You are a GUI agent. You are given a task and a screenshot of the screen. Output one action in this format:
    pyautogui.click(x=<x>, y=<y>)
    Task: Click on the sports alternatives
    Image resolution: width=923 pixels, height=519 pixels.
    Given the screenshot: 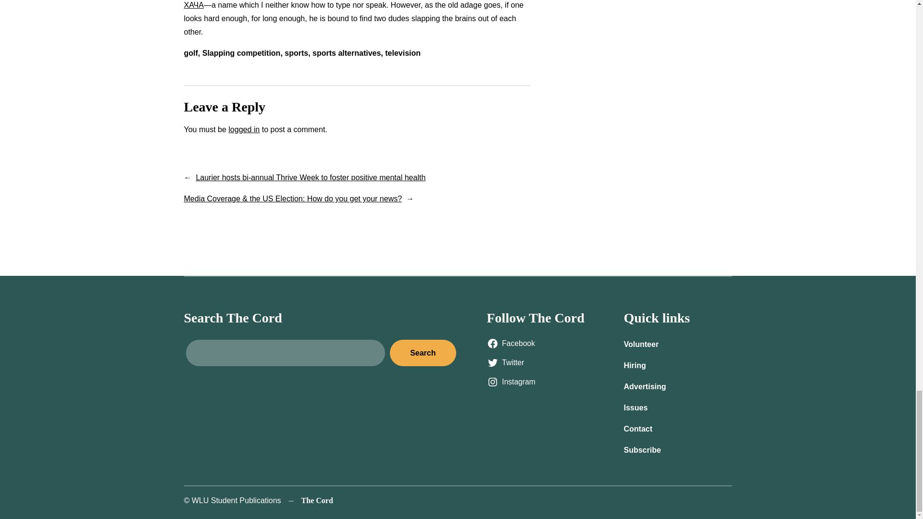 What is the action you would take?
    pyautogui.click(x=346, y=53)
    